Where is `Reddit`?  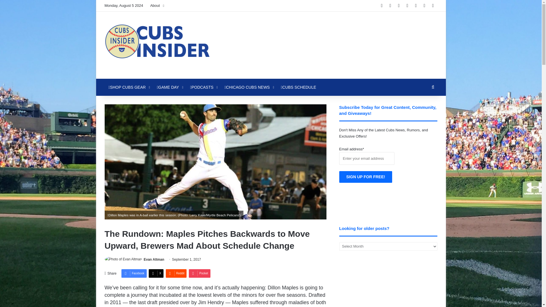
Reddit is located at coordinates (176, 273).